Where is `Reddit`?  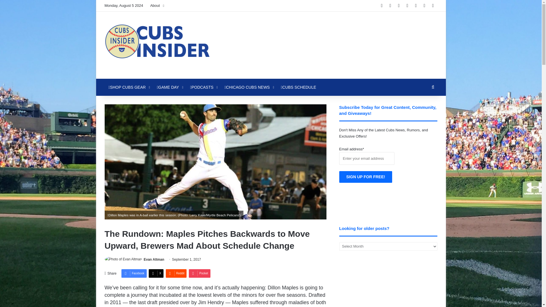
Reddit is located at coordinates (176, 273).